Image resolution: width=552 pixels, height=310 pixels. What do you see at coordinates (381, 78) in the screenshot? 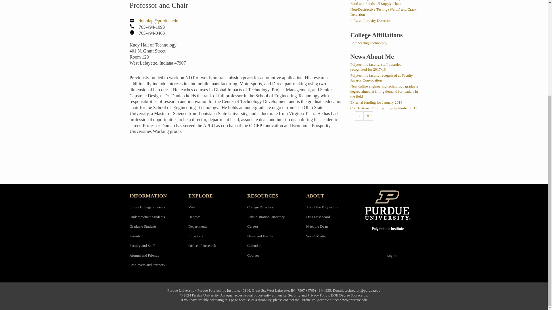
I see `Polytechnic faculty recognized at Faculty Awards Convocation` at bounding box center [381, 78].